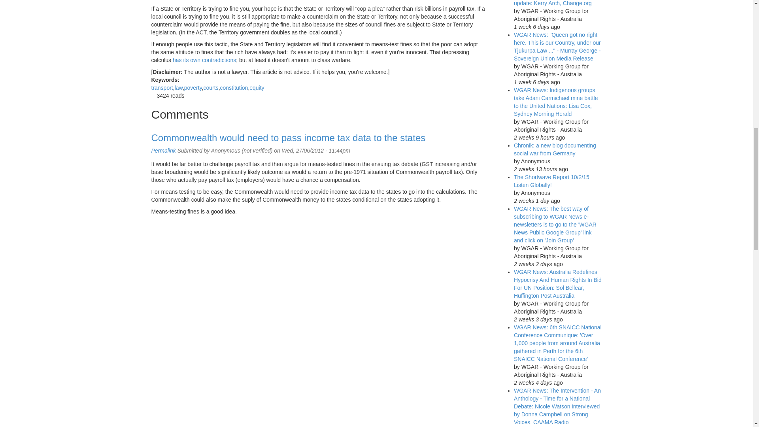 The height and width of the screenshot is (427, 759). I want to click on has its own contradictions, so click(204, 60).